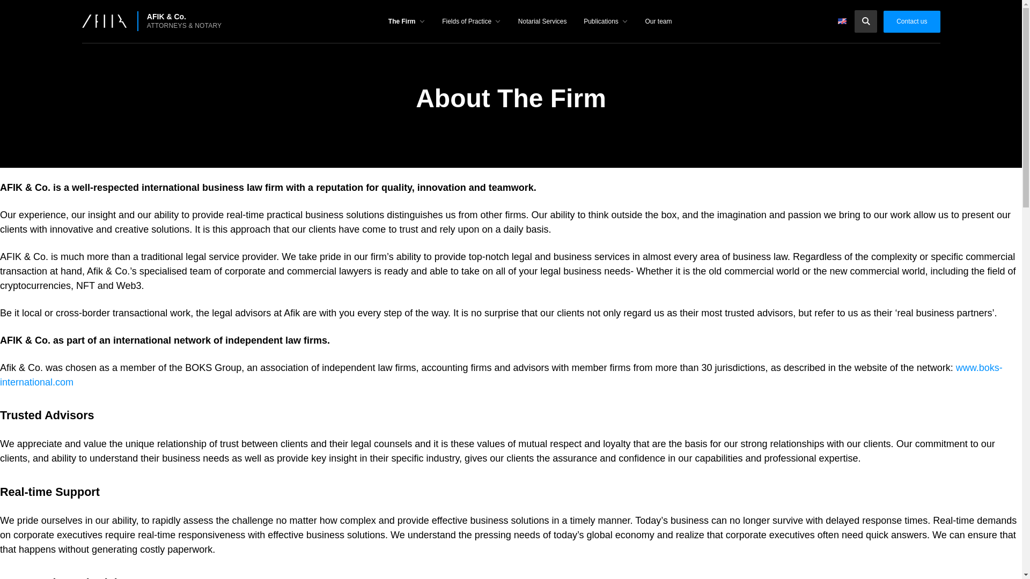  I want to click on Contact us, so click(911, 21).